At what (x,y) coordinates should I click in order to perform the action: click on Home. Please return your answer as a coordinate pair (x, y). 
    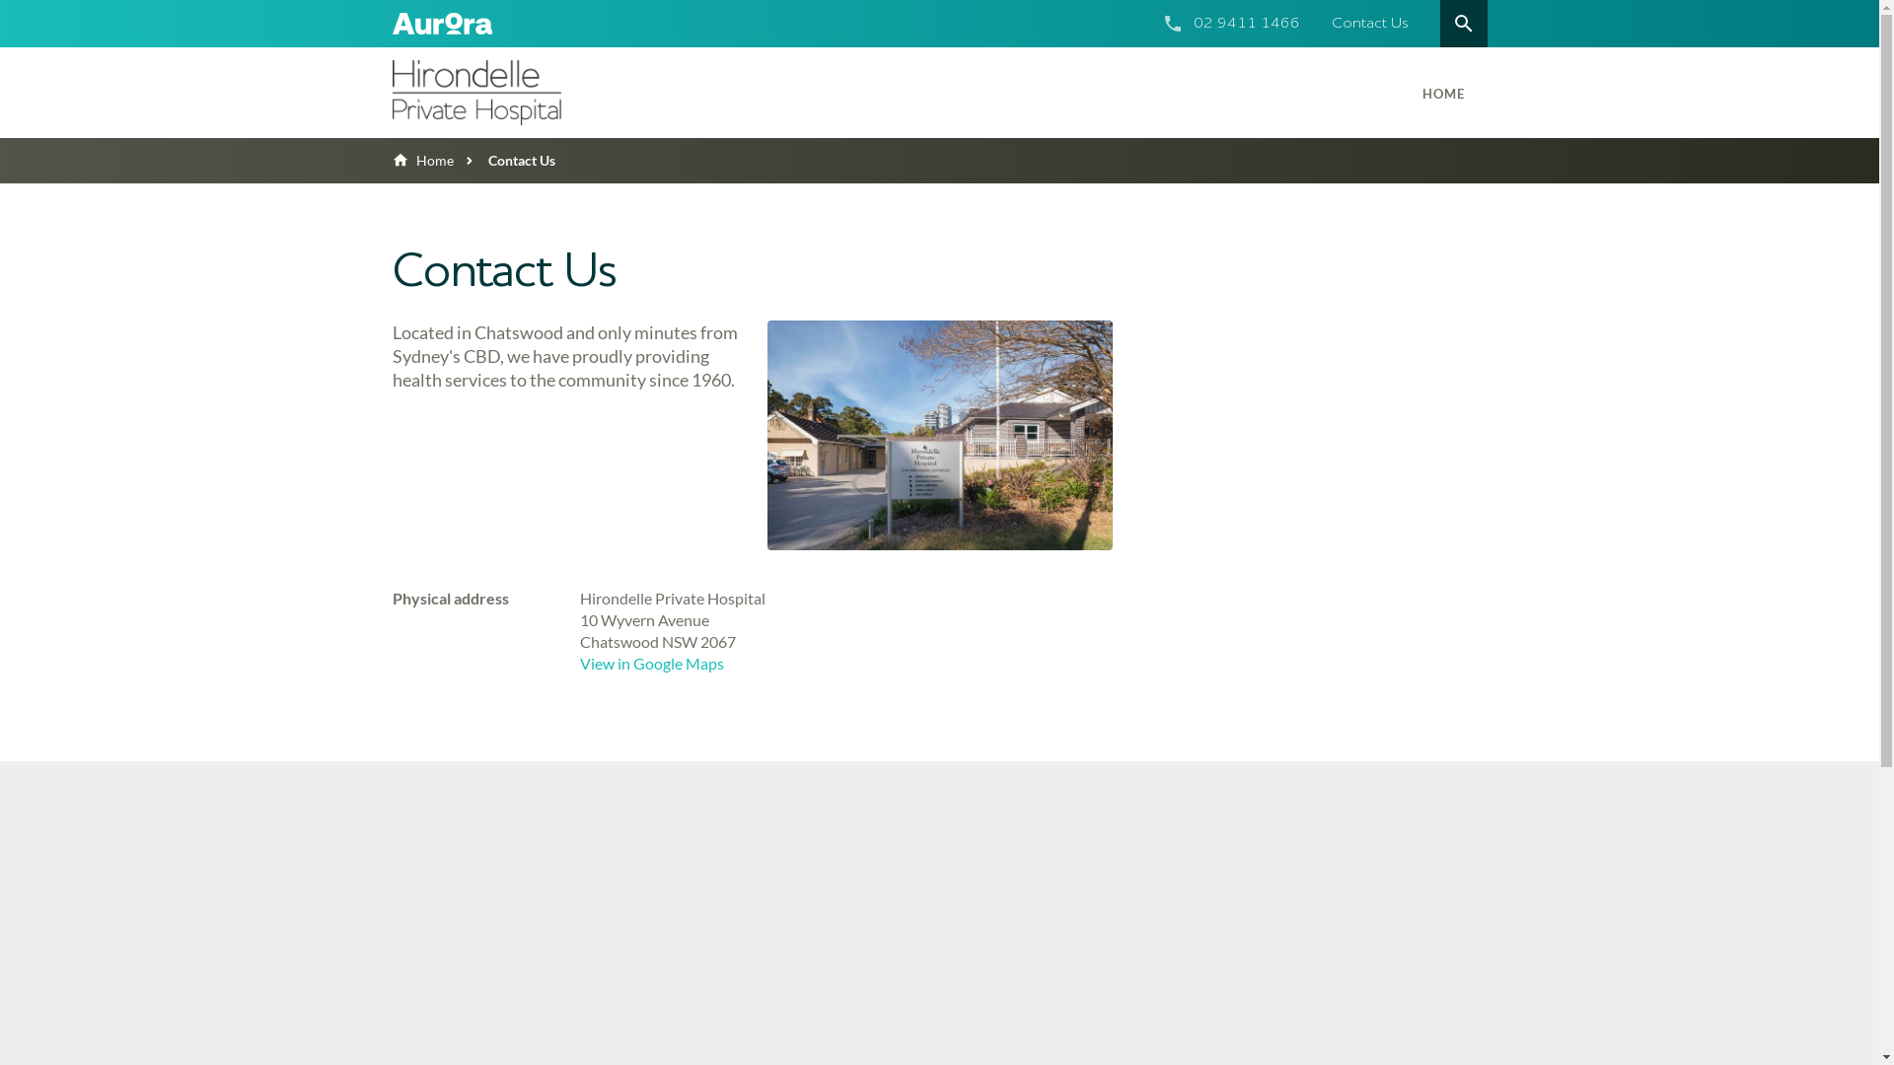
    Looking at the image, I should click on (423, 160).